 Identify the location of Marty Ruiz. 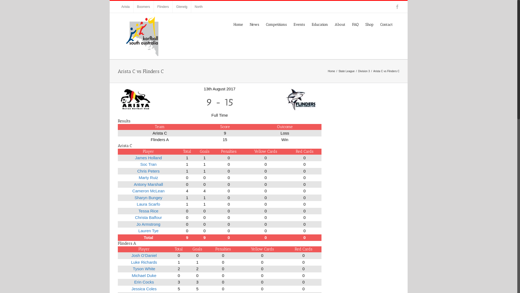
(148, 177).